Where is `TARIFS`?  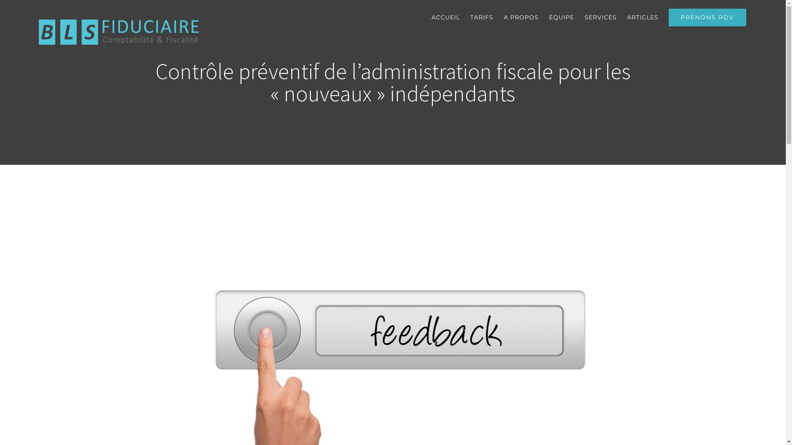 TARIFS is located at coordinates (482, 17).